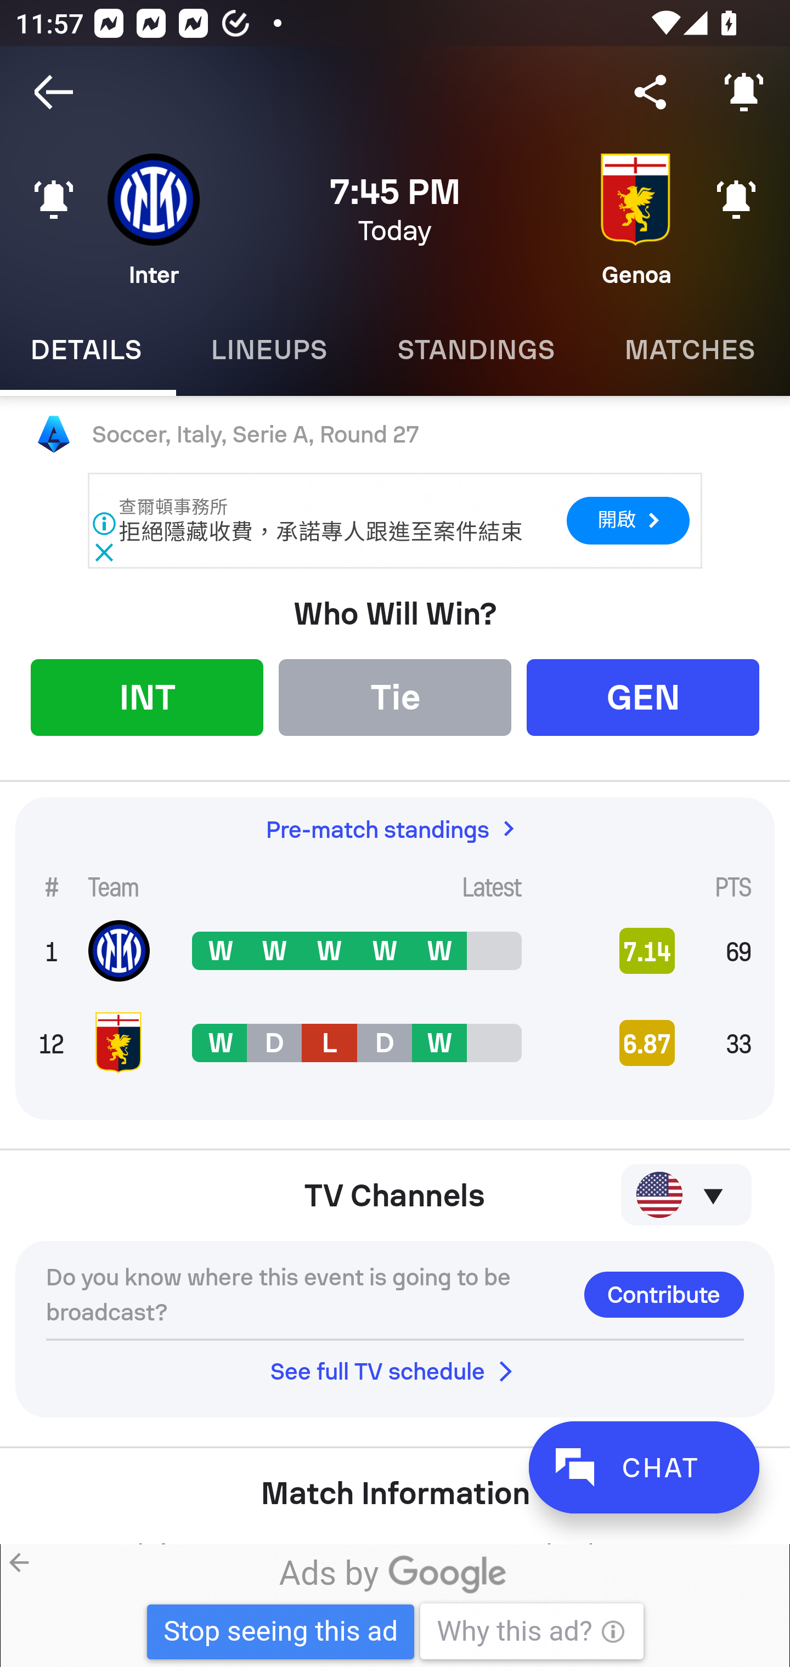 The height and width of the screenshot is (1667, 790). What do you see at coordinates (269, 350) in the screenshot?
I see `Lineups LINEUPS` at bounding box center [269, 350].